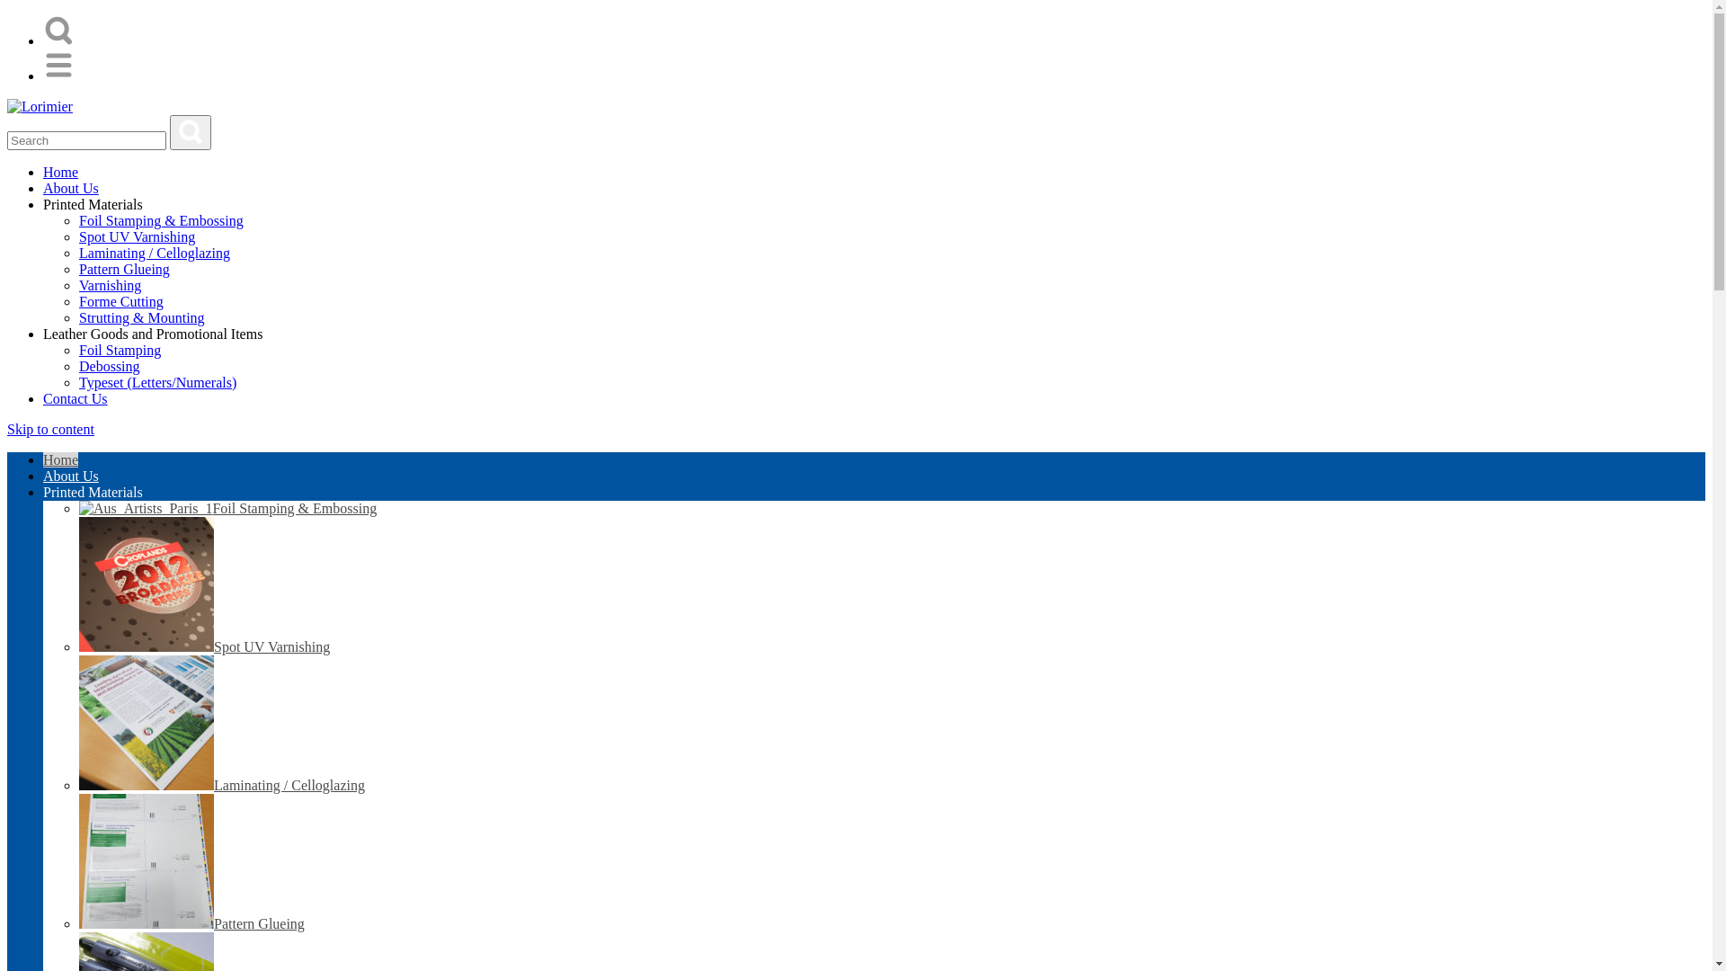 This screenshot has height=971, width=1726. I want to click on Spot UV Varnishing, so click(205, 647).